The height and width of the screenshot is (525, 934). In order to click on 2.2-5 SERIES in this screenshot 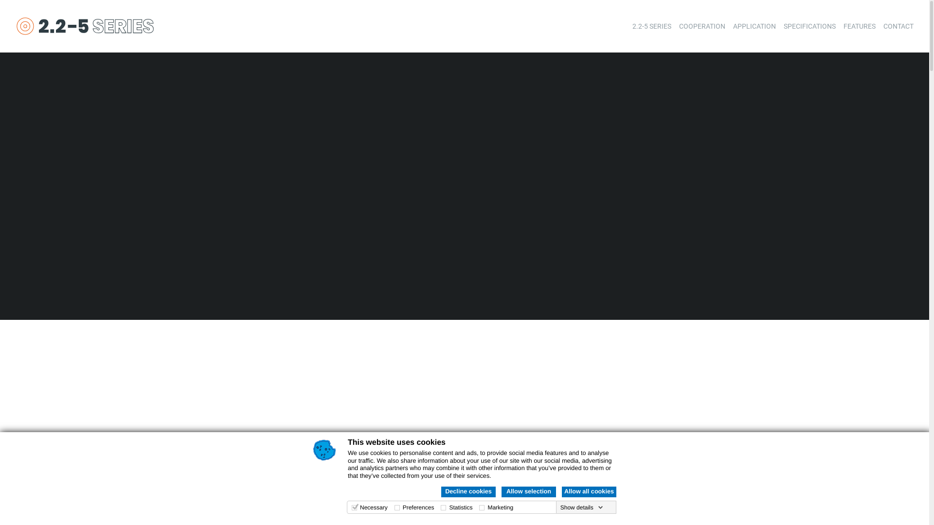, I will do `click(652, 26)`.